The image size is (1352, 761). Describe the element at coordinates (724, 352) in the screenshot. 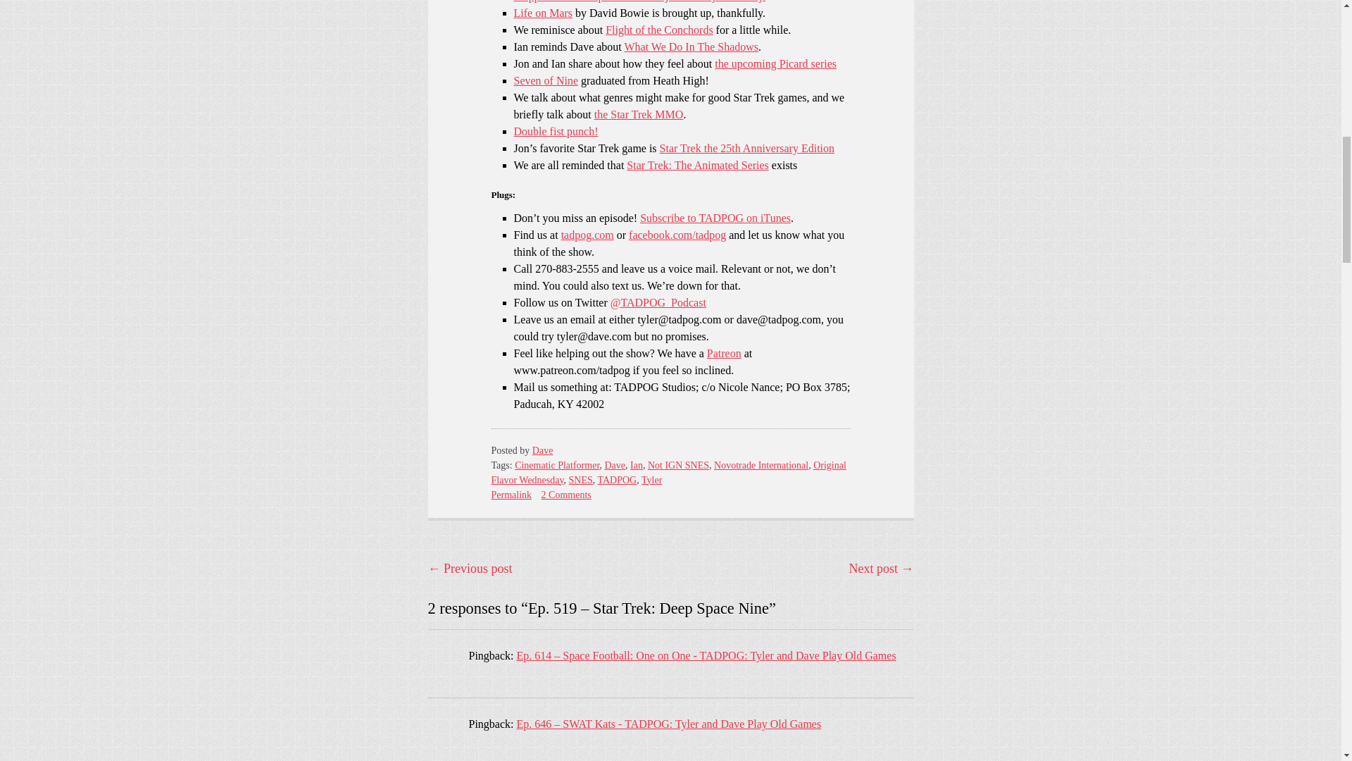

I see `Patreon` at that location.